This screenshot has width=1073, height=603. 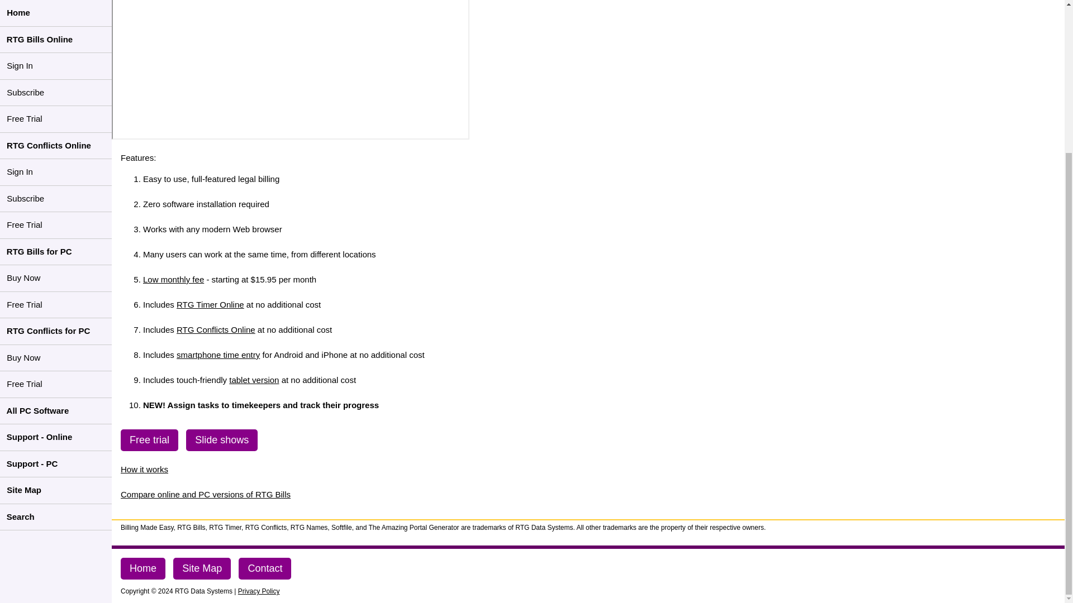 I want to click on Buy Now, so click(x=56, y=161).